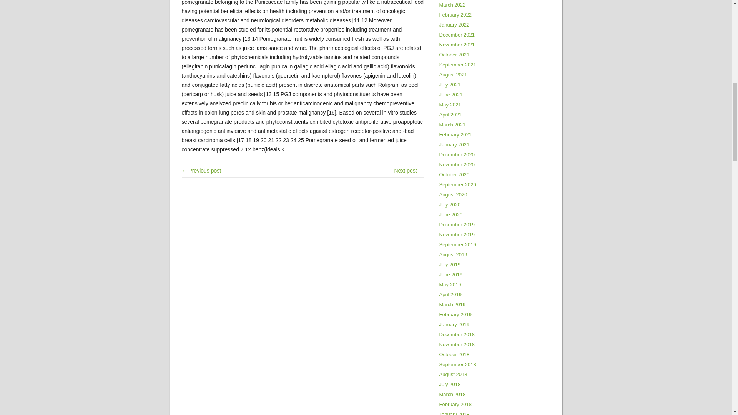 This screenshot has width=738, height=415. Describe the element at coordinates (457, 65) in the screenshot. I see `September 2021` at that location.